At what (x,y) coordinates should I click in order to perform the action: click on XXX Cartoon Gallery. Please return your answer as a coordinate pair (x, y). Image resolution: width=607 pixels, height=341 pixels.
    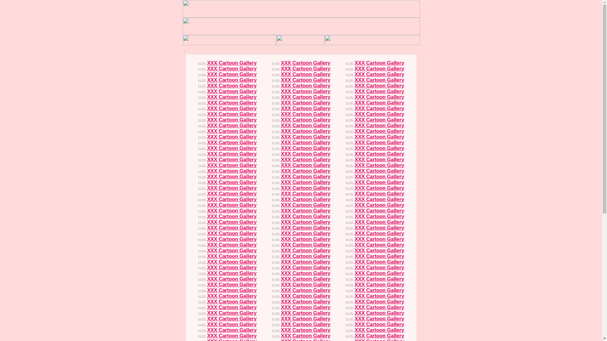
    Looking at the image, I should click on (379, 75).